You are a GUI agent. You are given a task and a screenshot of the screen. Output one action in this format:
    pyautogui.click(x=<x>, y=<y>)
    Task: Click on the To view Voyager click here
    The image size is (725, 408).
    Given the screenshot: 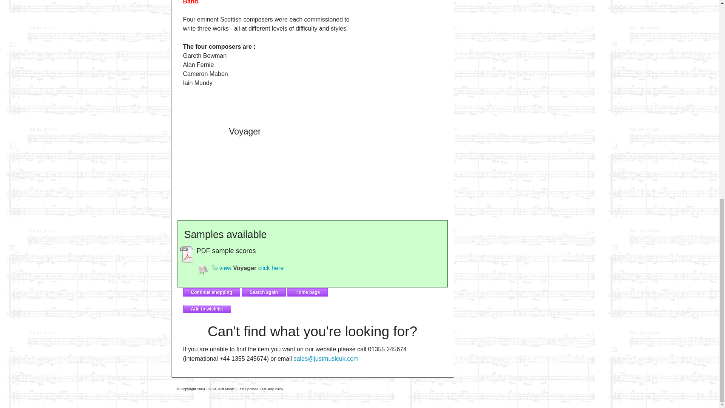 What is the action you would take?
    pyautogui.click(x=248, y=268)
    